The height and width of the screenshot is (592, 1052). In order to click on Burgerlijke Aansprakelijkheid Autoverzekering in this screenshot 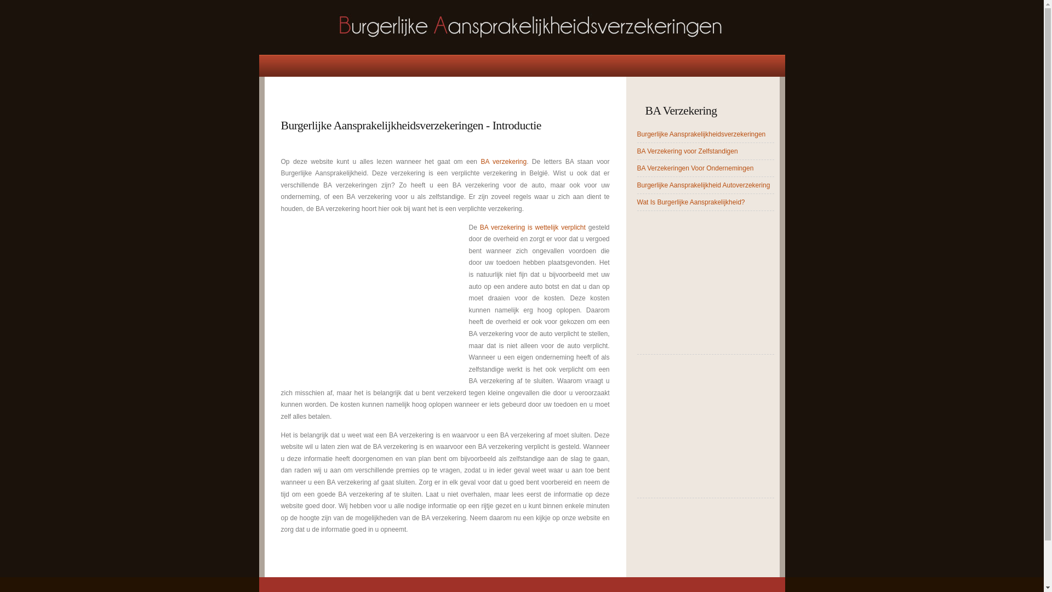, I will do `click(704, 185)`.